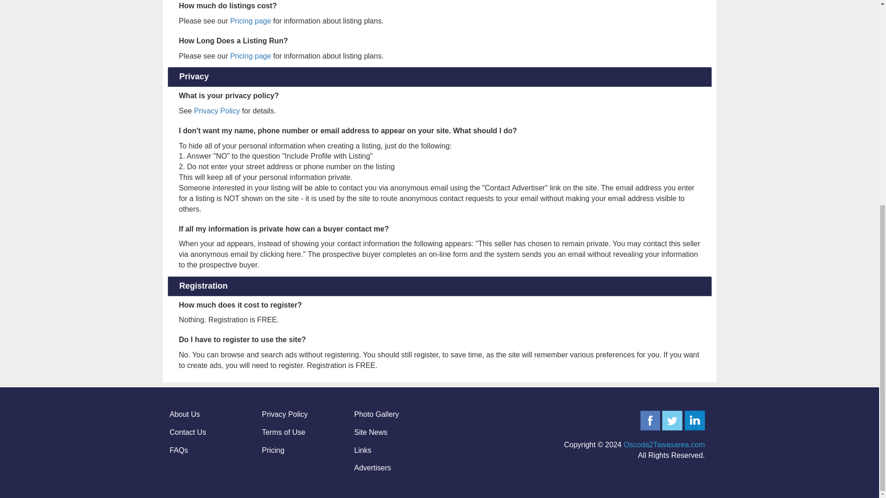  I want to click on Follow Us on Twitter, so click(672, 420).